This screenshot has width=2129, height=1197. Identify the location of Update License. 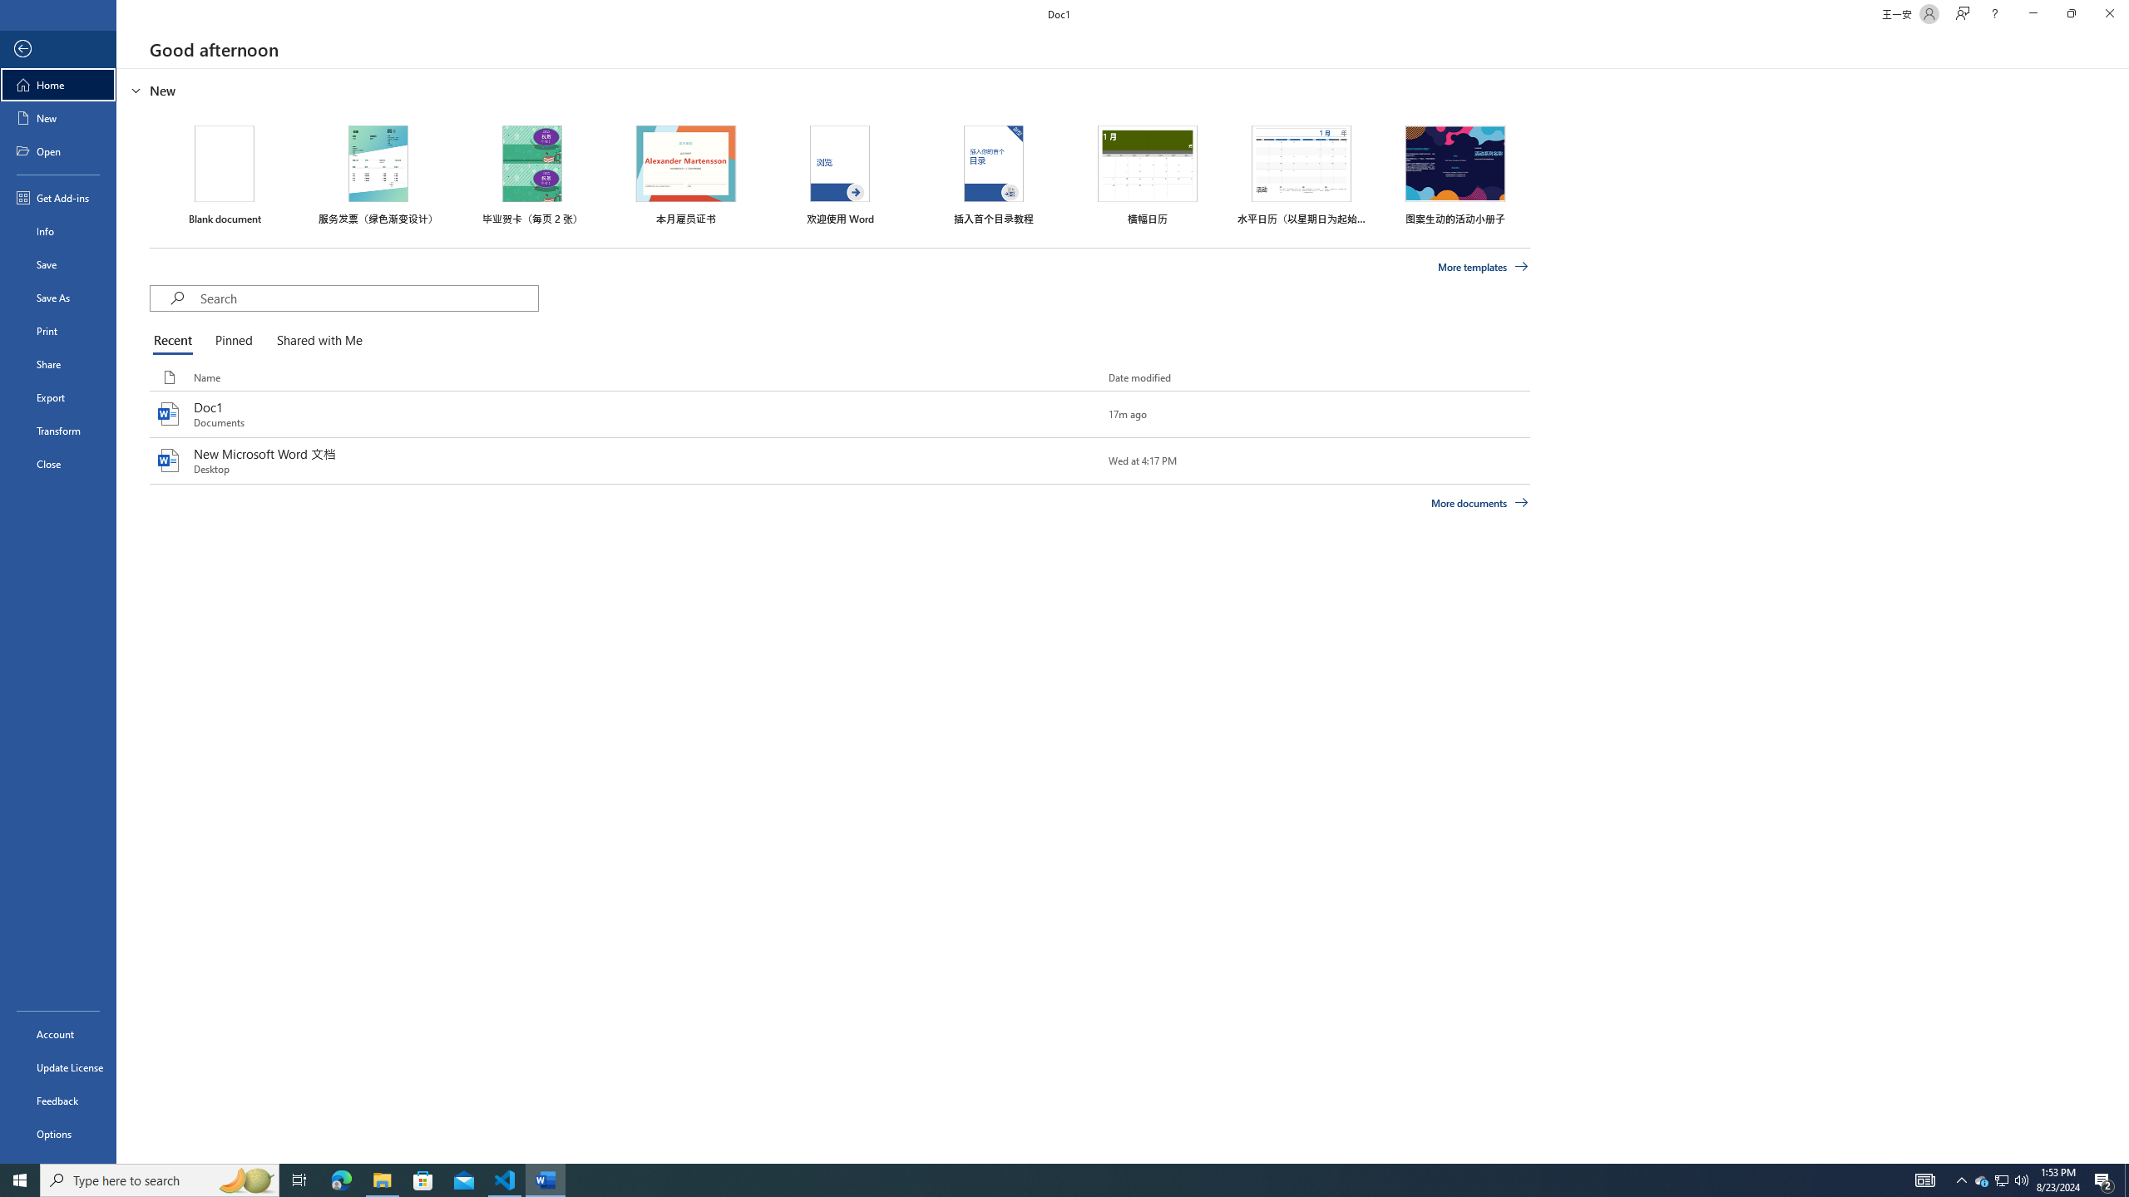
(58, 1067).